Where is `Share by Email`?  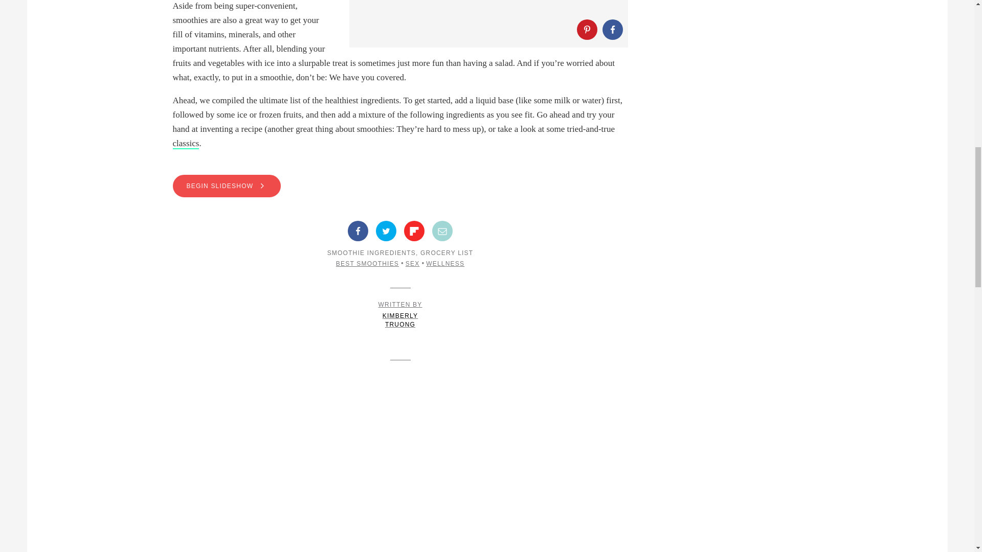 Share by Email is located at coordinates (400, 315).